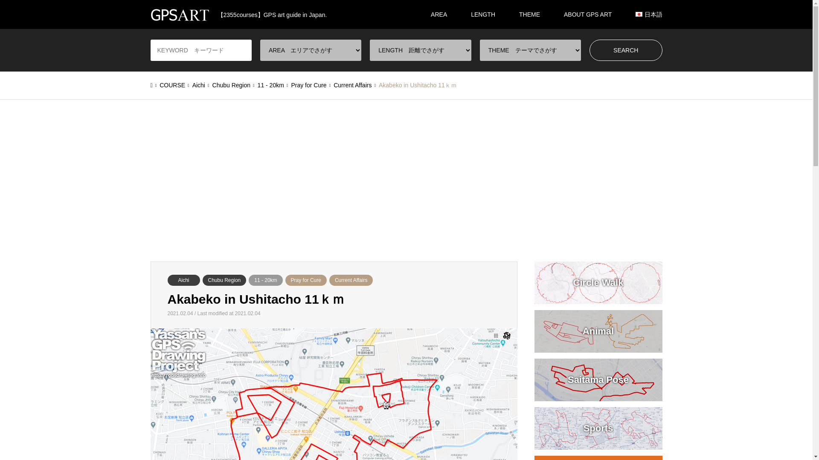 The height and width of the screenshot is (460, 819). Describe the element at coordinates (224, 280) in the screenshot. I see `Chubu Region` at that location.